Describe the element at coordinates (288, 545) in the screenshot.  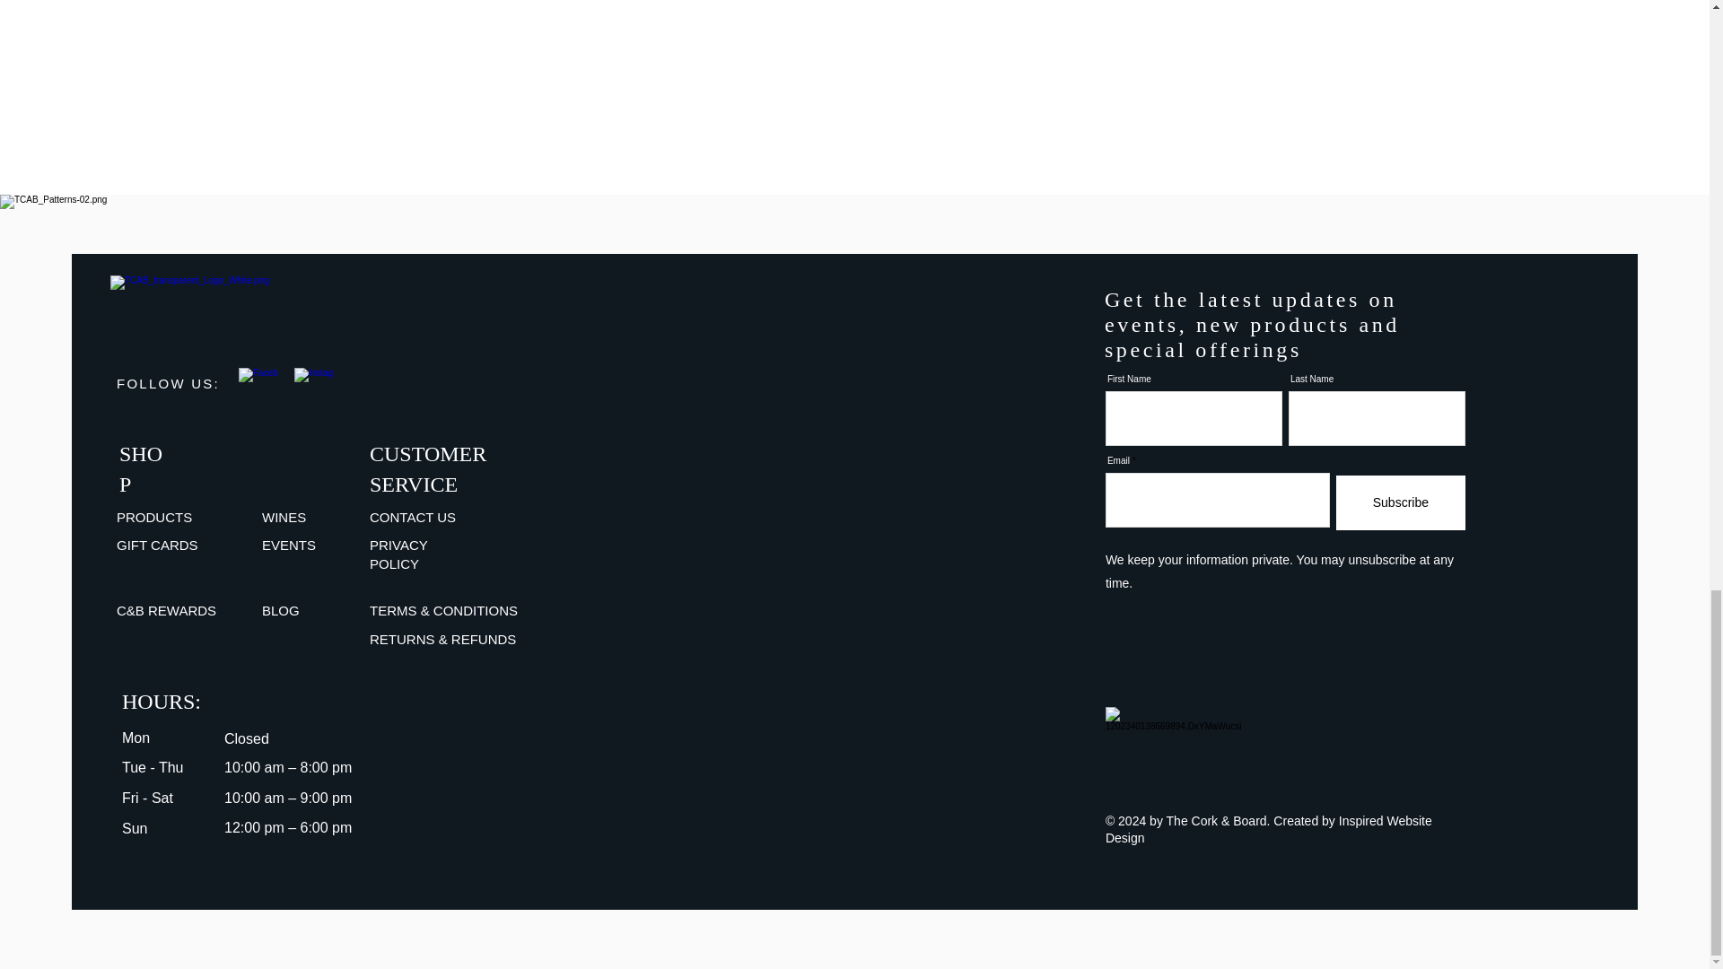
I see `EVENTS` at that location.